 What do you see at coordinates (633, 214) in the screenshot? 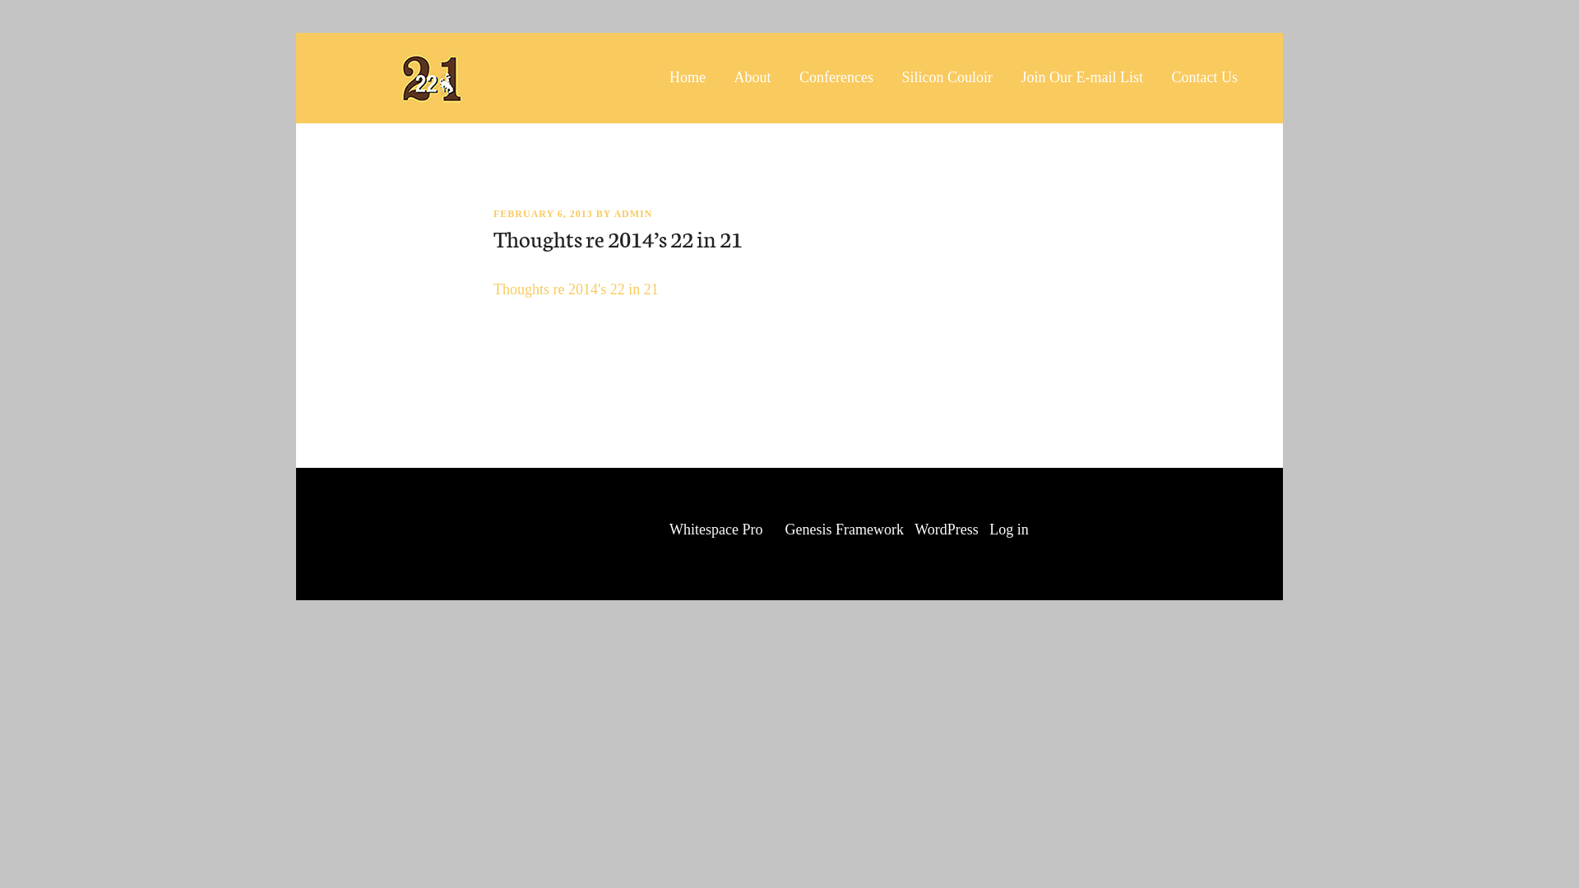
I see `ADMIN` at bounding box center [633, 214].